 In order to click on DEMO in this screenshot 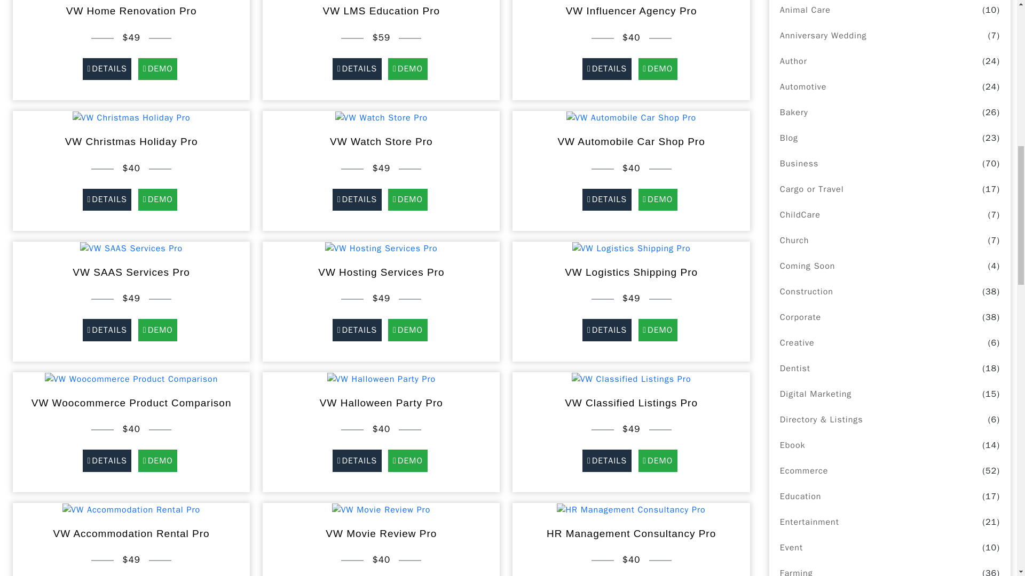, I will do `click(407, 69)`.